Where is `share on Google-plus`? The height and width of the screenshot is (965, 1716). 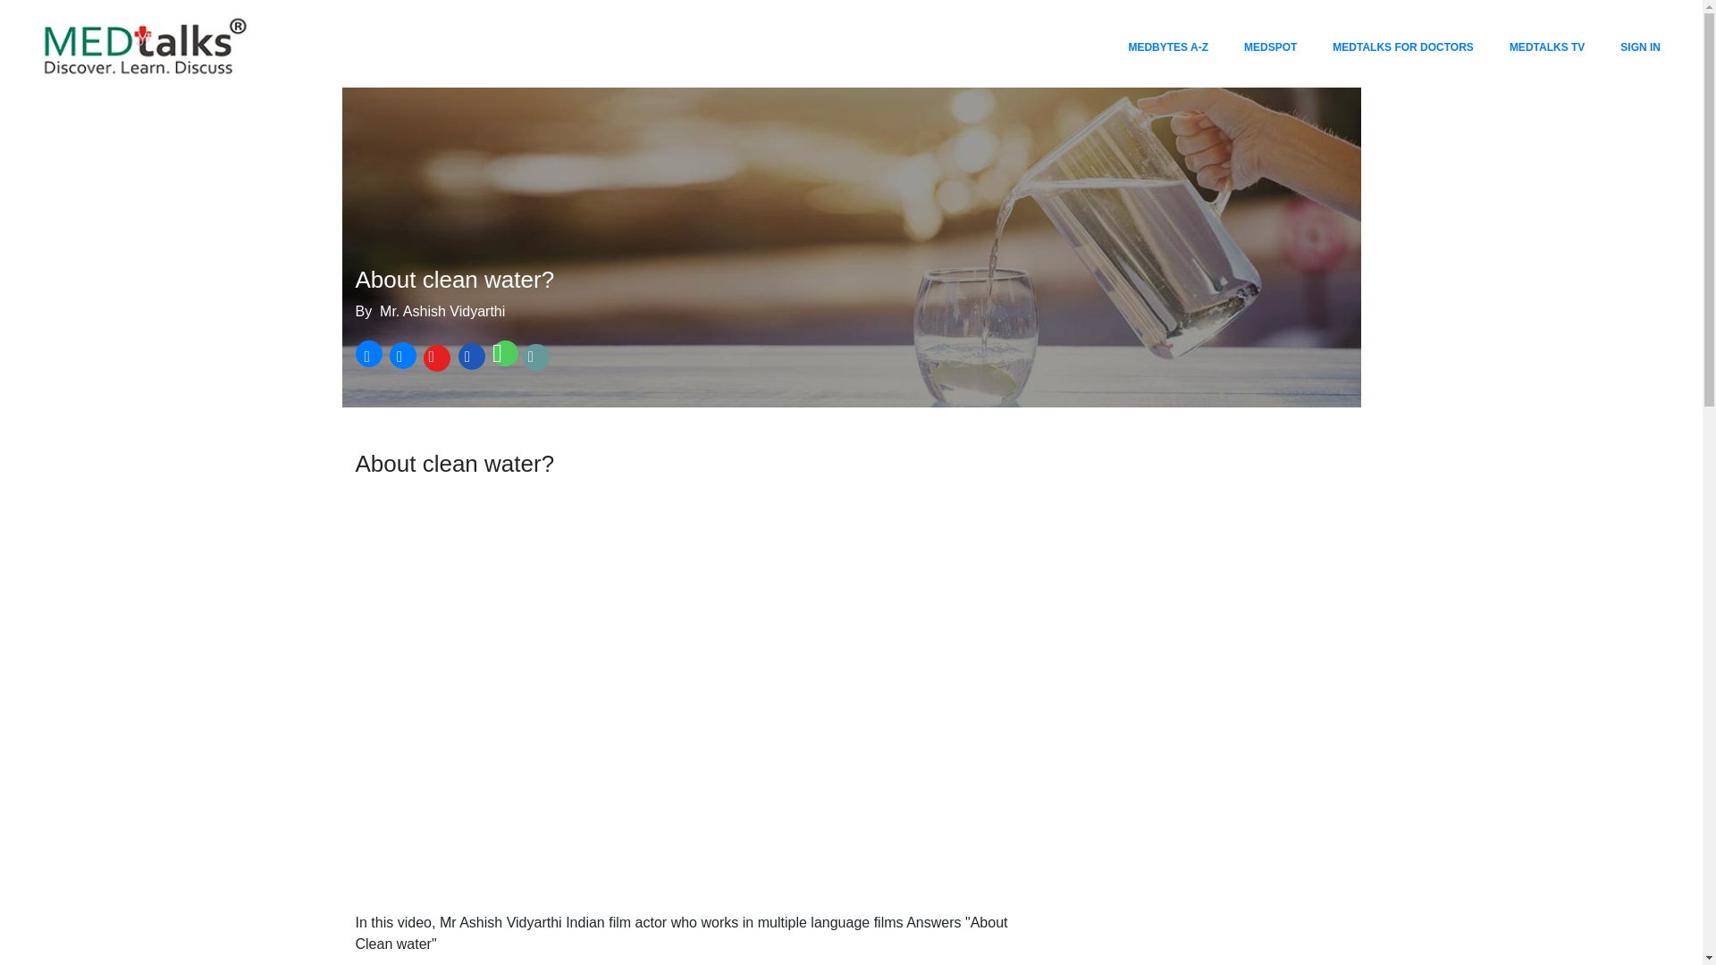
share on Google-plus is located at coordinates (434, 357).